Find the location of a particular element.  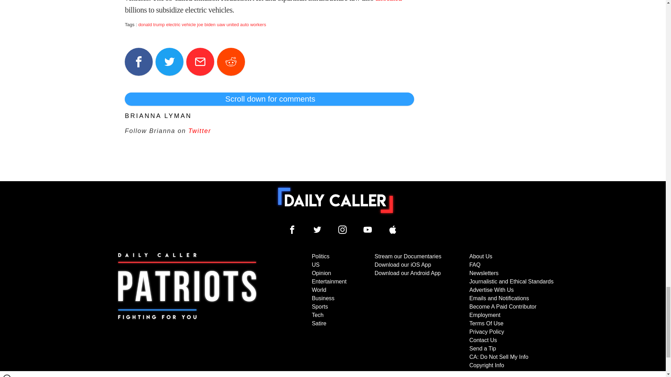

Daily Caller Facebook is located at coordinates (292, 229).